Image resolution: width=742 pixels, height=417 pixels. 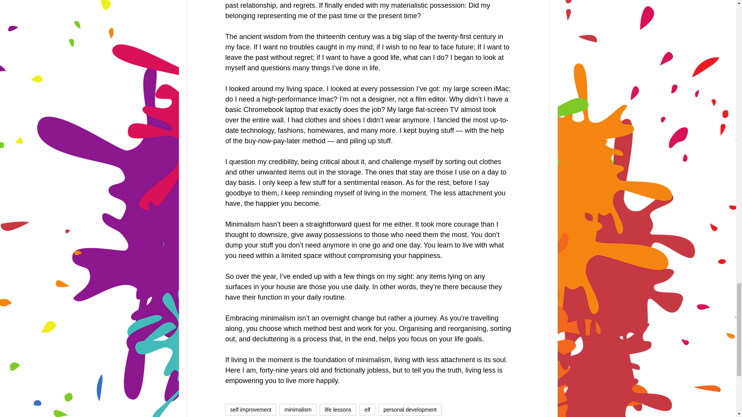 I want to click on life lessons, so click(x=338, y=409).